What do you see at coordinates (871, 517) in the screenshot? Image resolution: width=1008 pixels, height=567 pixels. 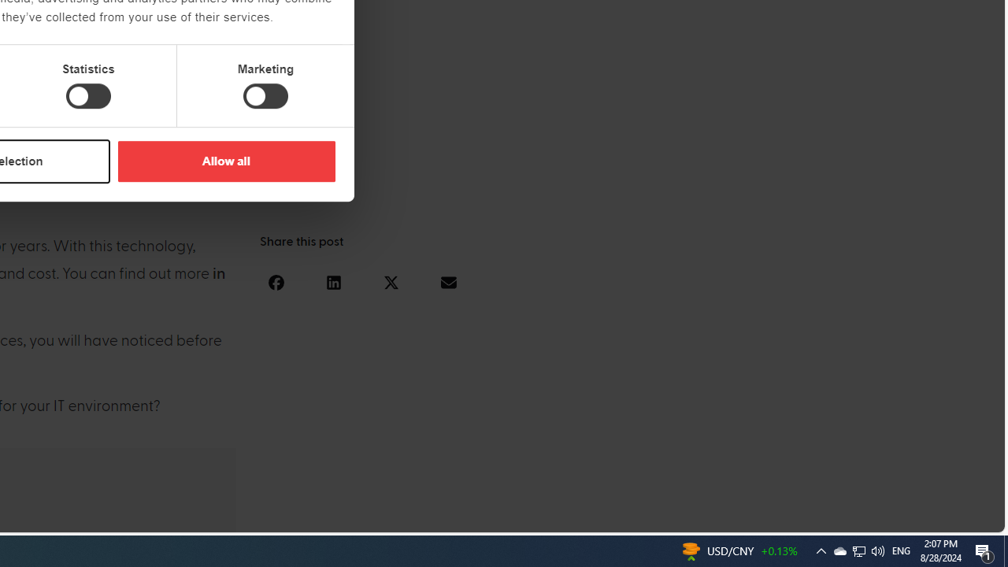 I see `Language switcher : Swedish` at bounding box center [871, 517].